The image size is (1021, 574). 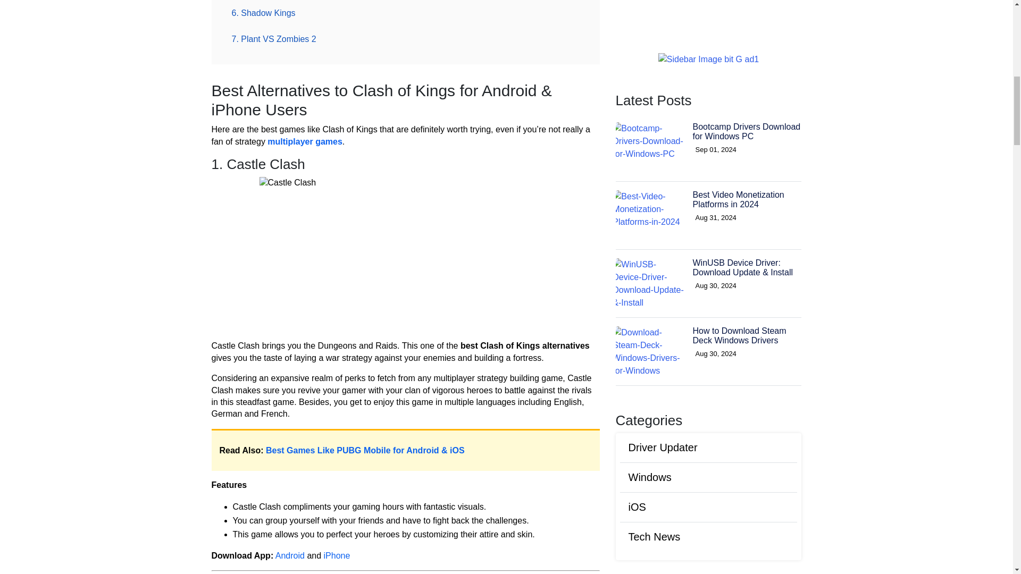 I want to click on 6. Shadow Kings, so click(x=264, y=13).